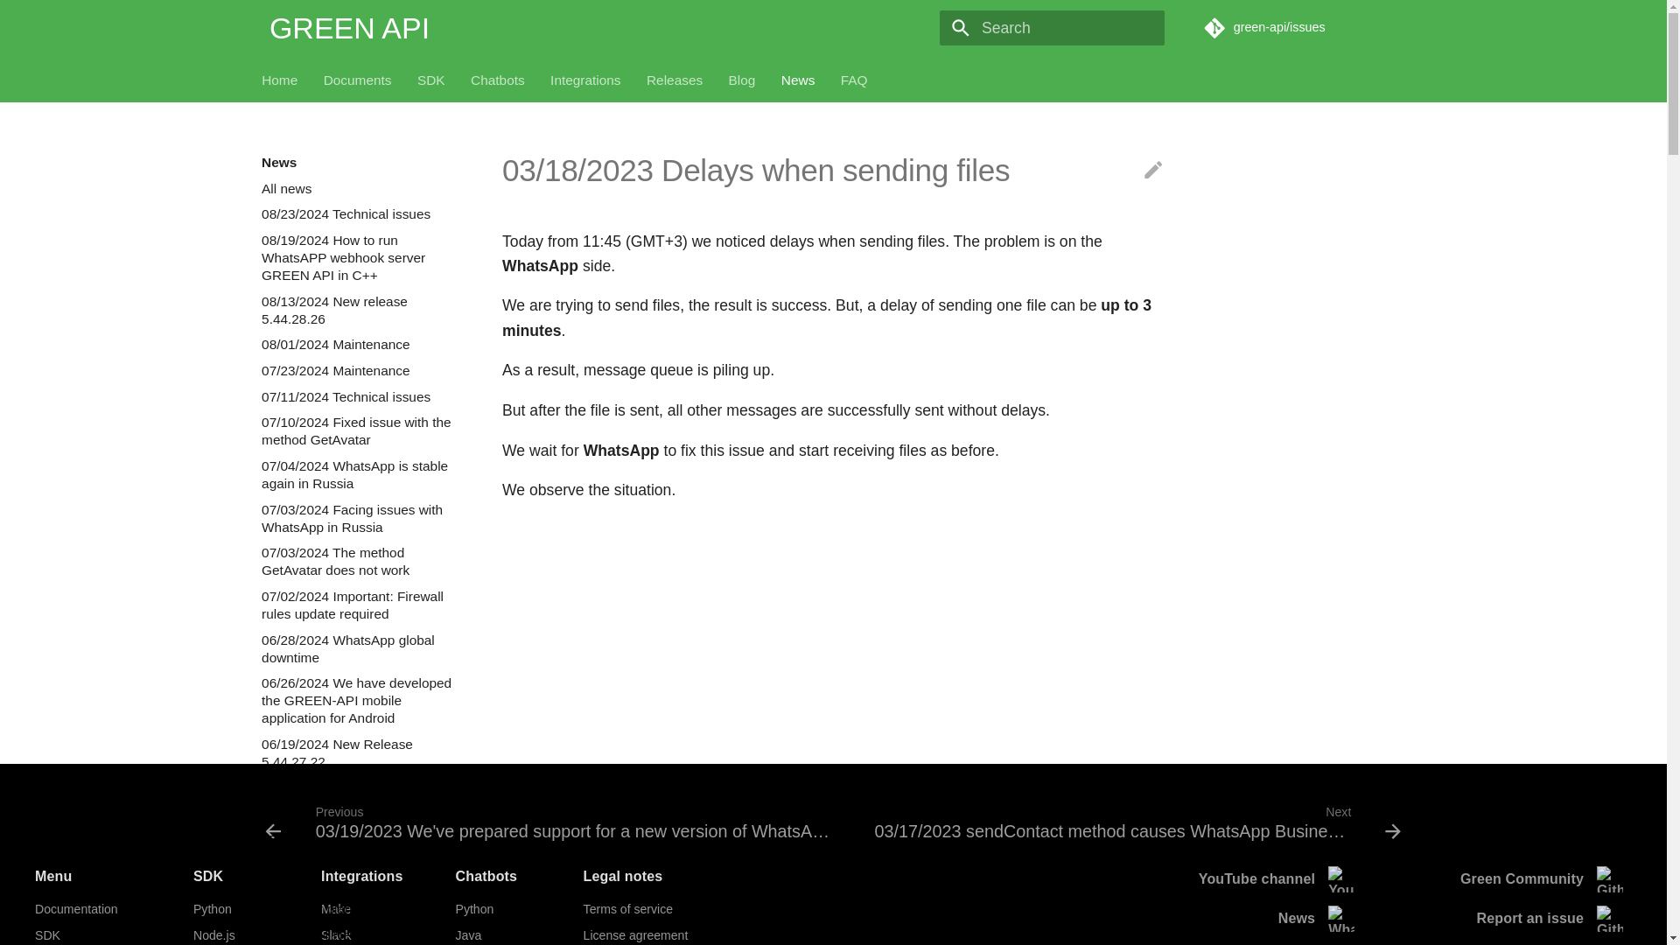 Image resolution: width=1680 pixels, height=945 pixels. What do you see at coordinates (339, 28) in the screenshot?
I see `GREEN API` at bounding box center [339, 28].